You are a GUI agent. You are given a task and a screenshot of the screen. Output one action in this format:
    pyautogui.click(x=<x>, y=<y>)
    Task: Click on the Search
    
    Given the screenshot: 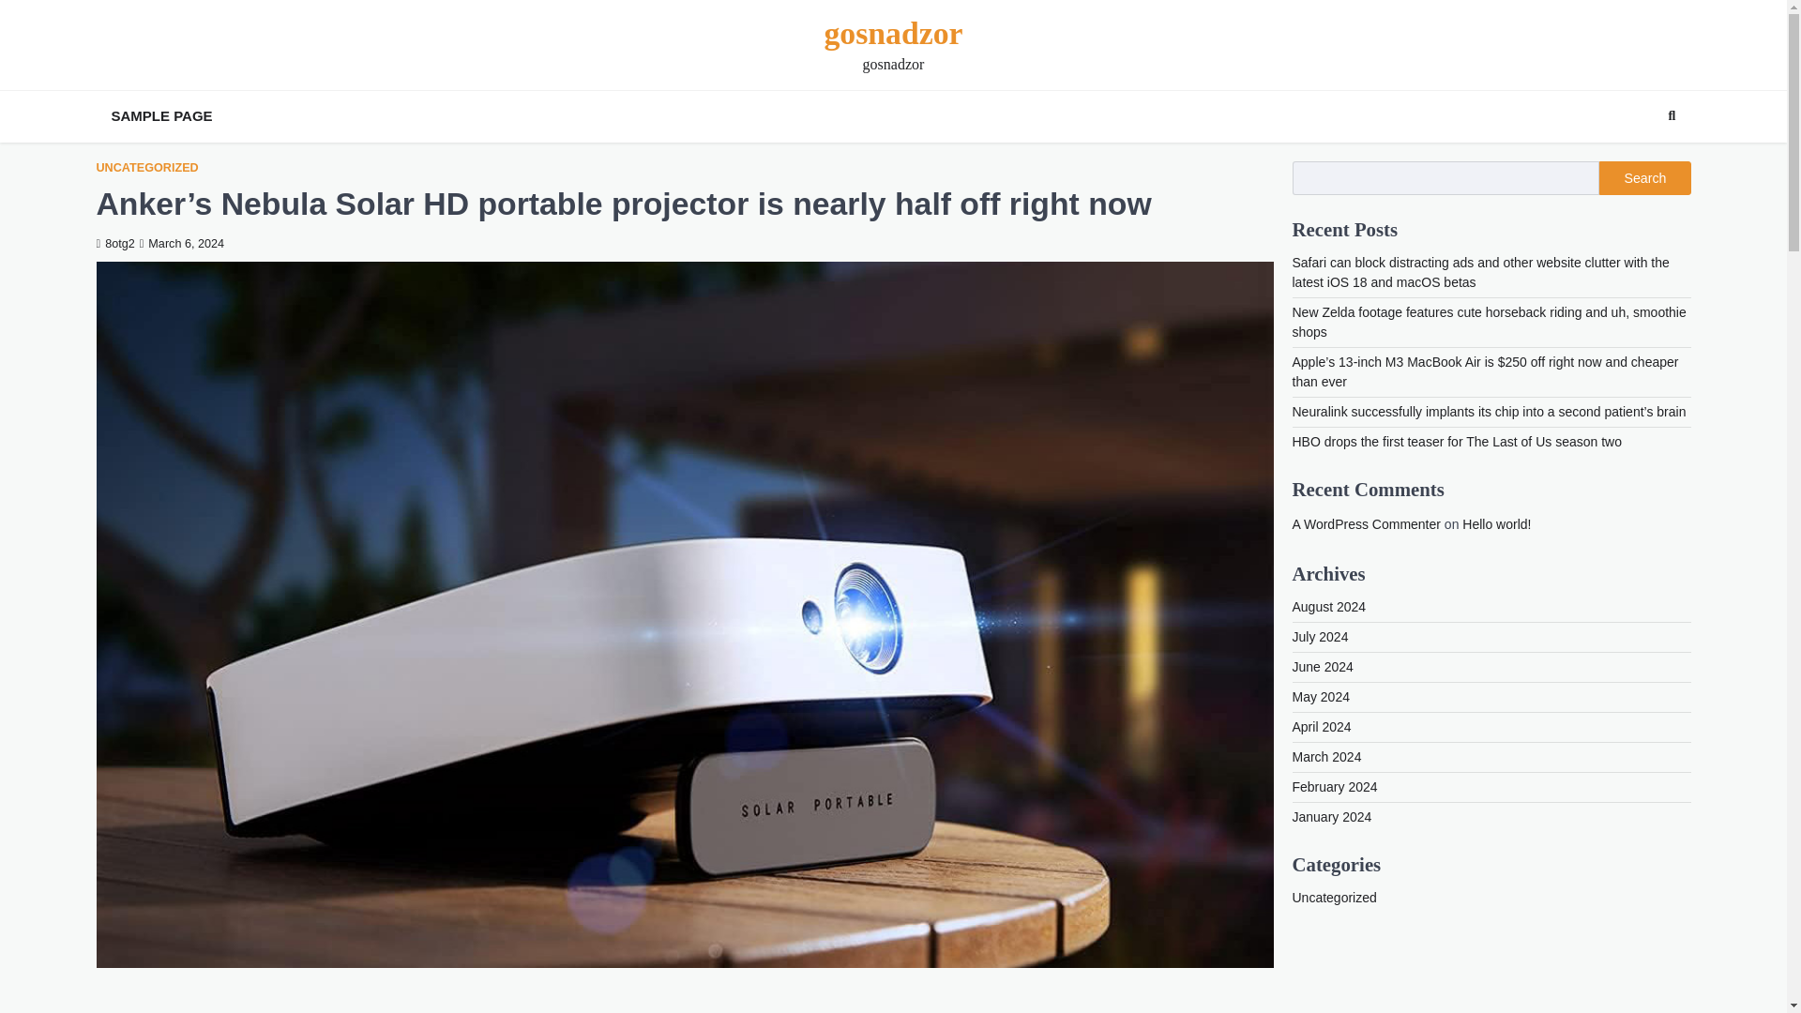 What is the action you would take?
    pyautogui.click(x=1638, y=160)
    